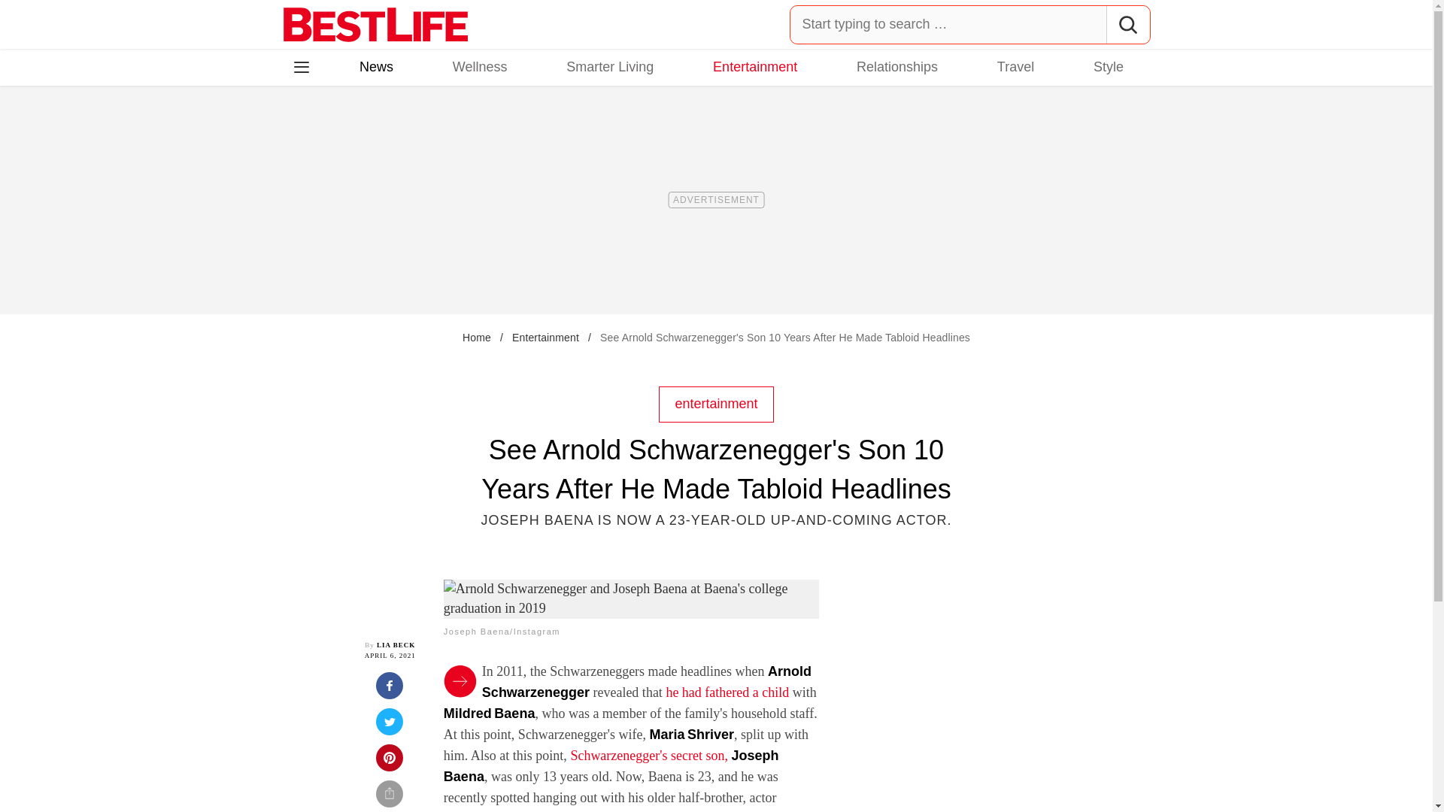 This screenshot has height=812, width=1444. I want to click on Share via email, so click(390, 795).